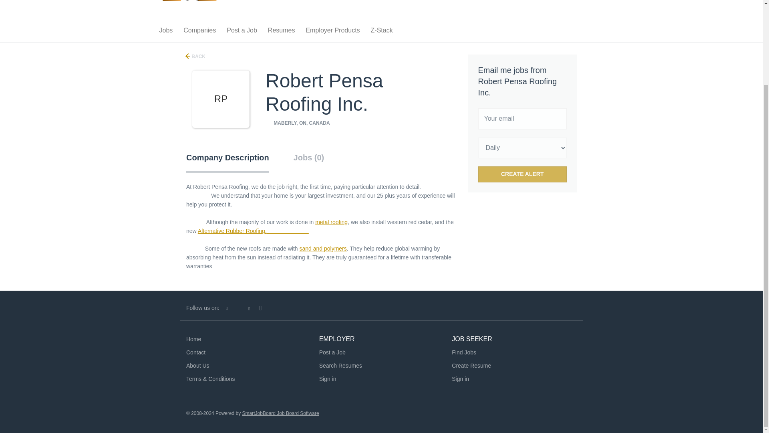 This screenshot has height=433, width=769. Describe the element at coordinates (280, 413) in the screenshot. I see `Job Board Software, Script` at that location.